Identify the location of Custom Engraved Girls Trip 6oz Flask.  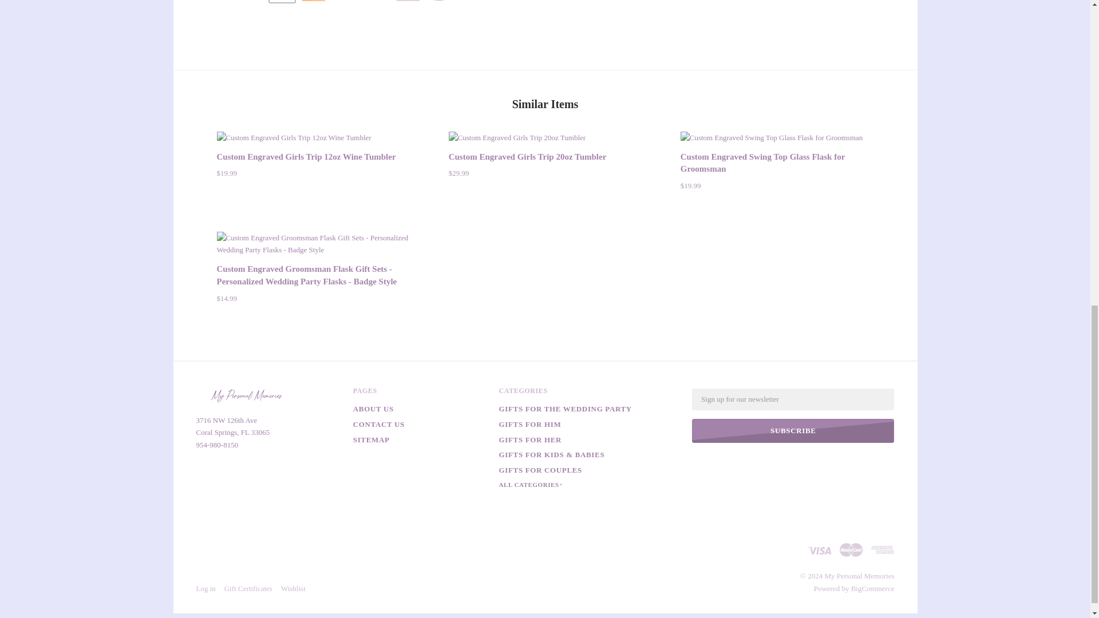
(282, 1).